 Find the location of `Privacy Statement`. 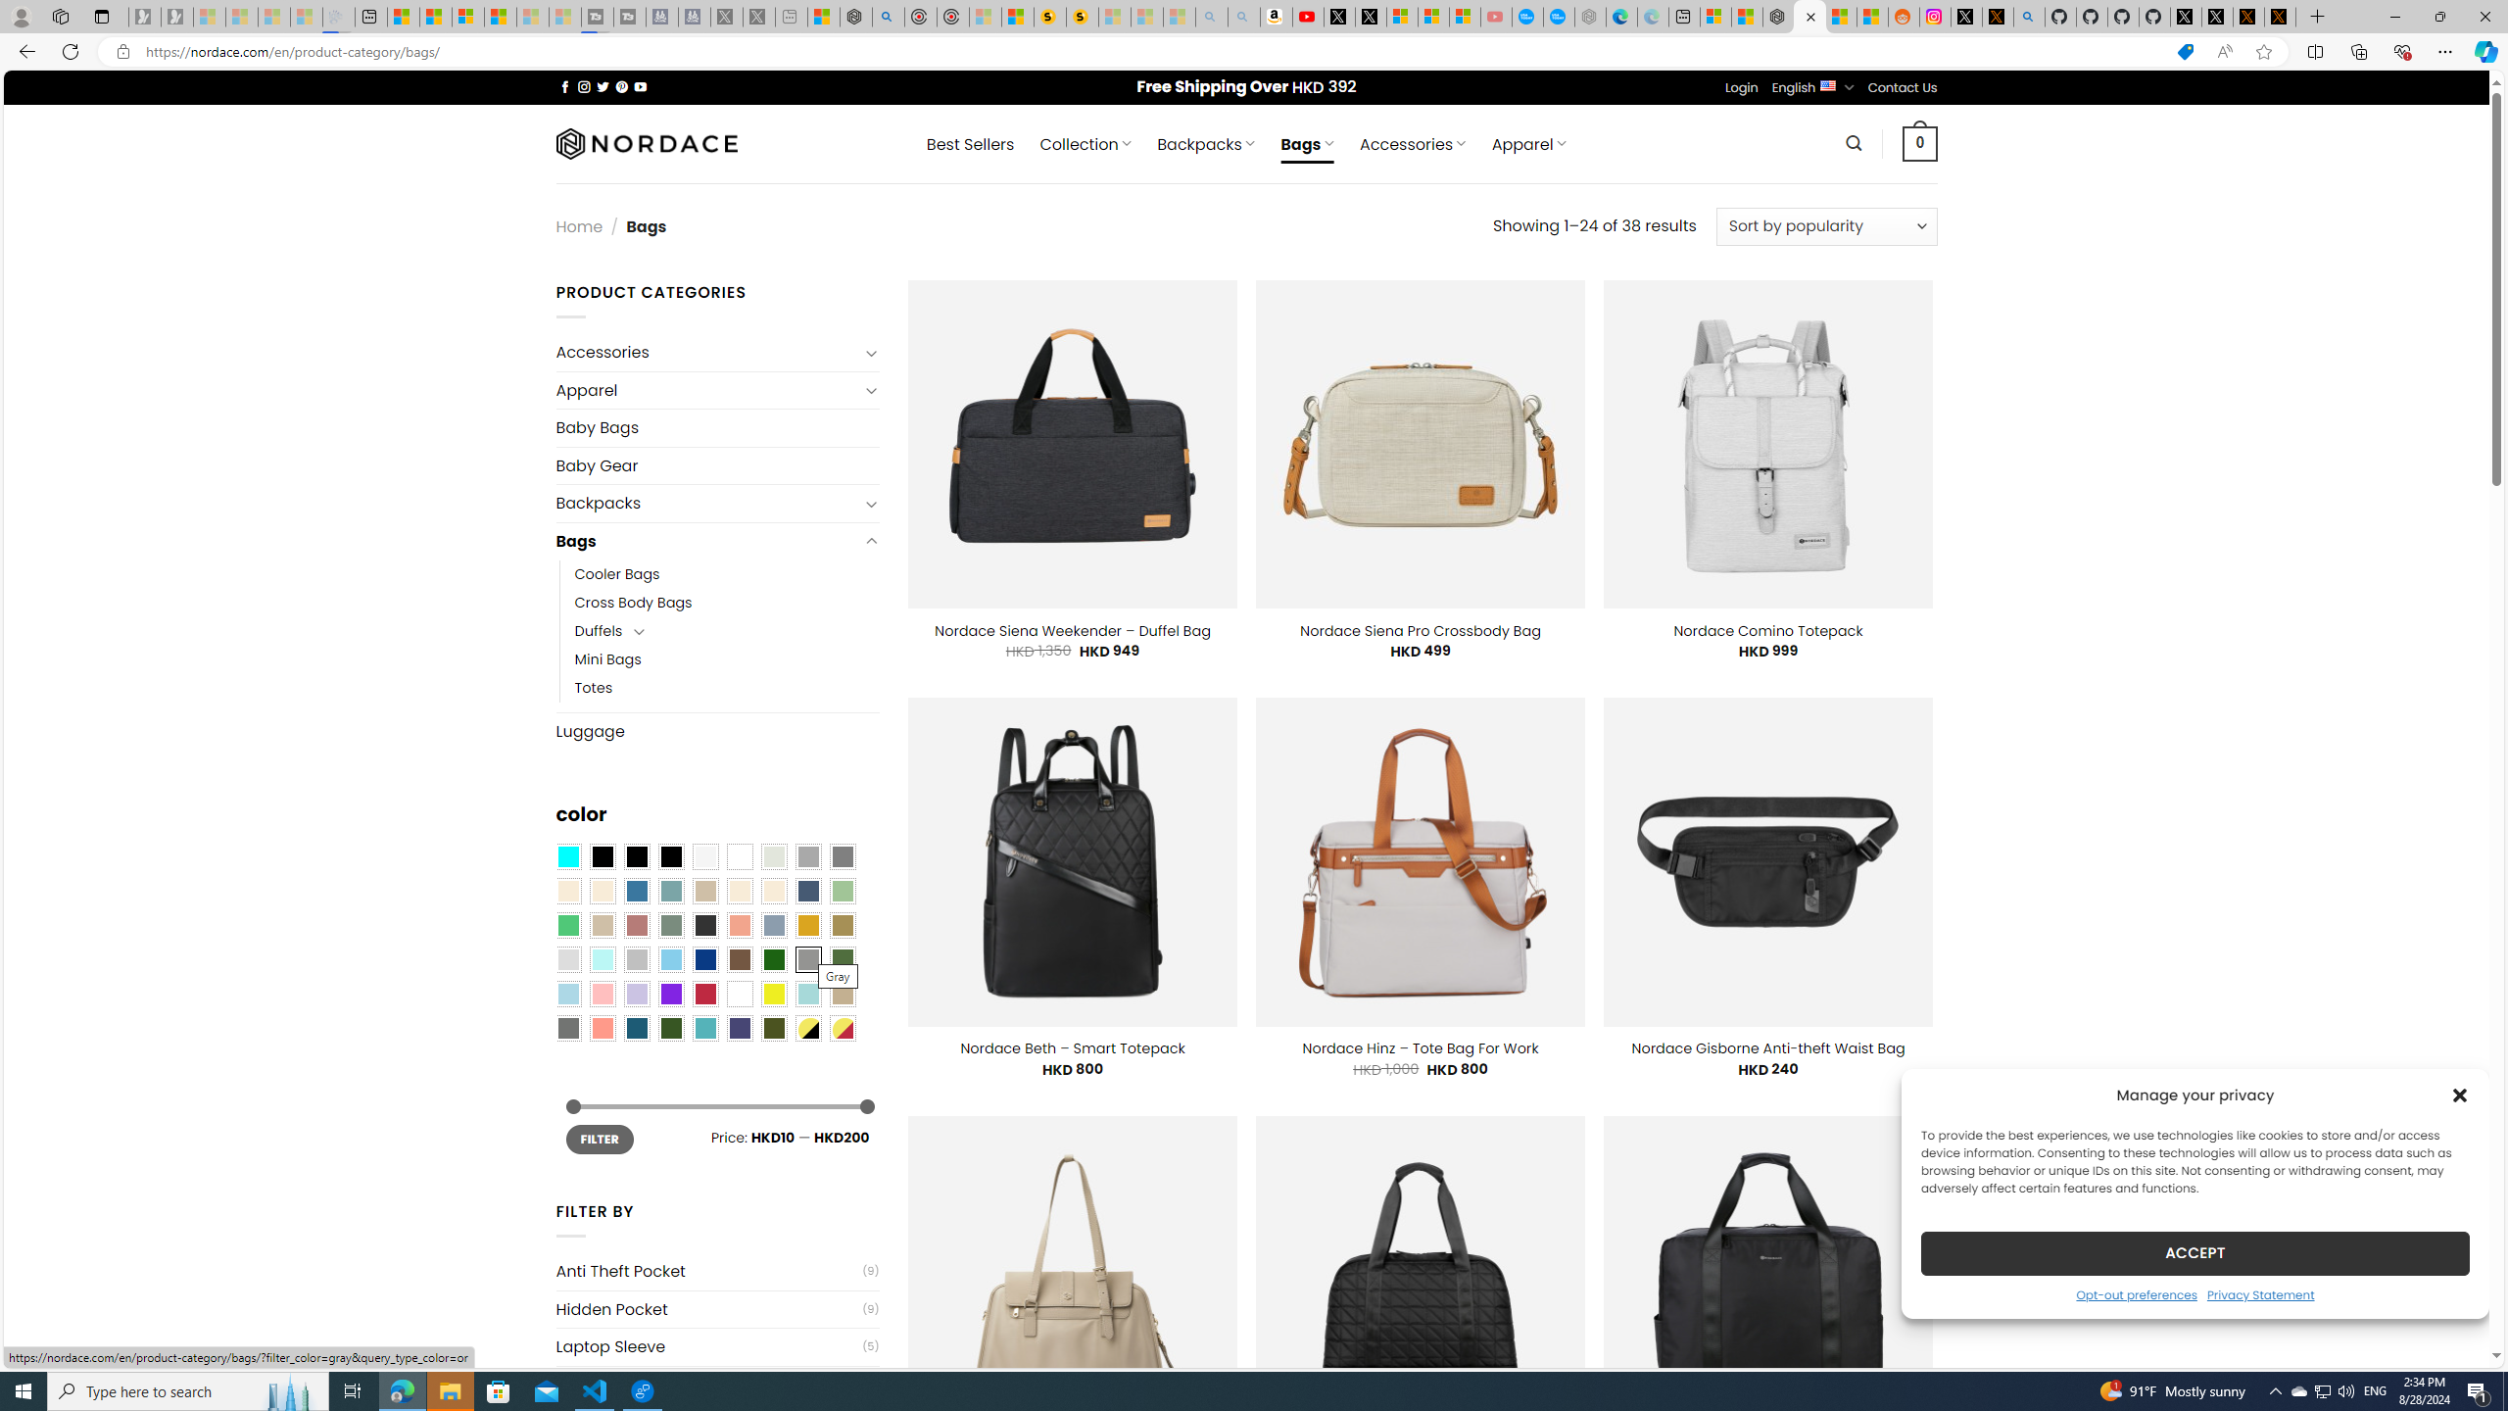

Privacy Statement is located at coordinates (2260, 1293).